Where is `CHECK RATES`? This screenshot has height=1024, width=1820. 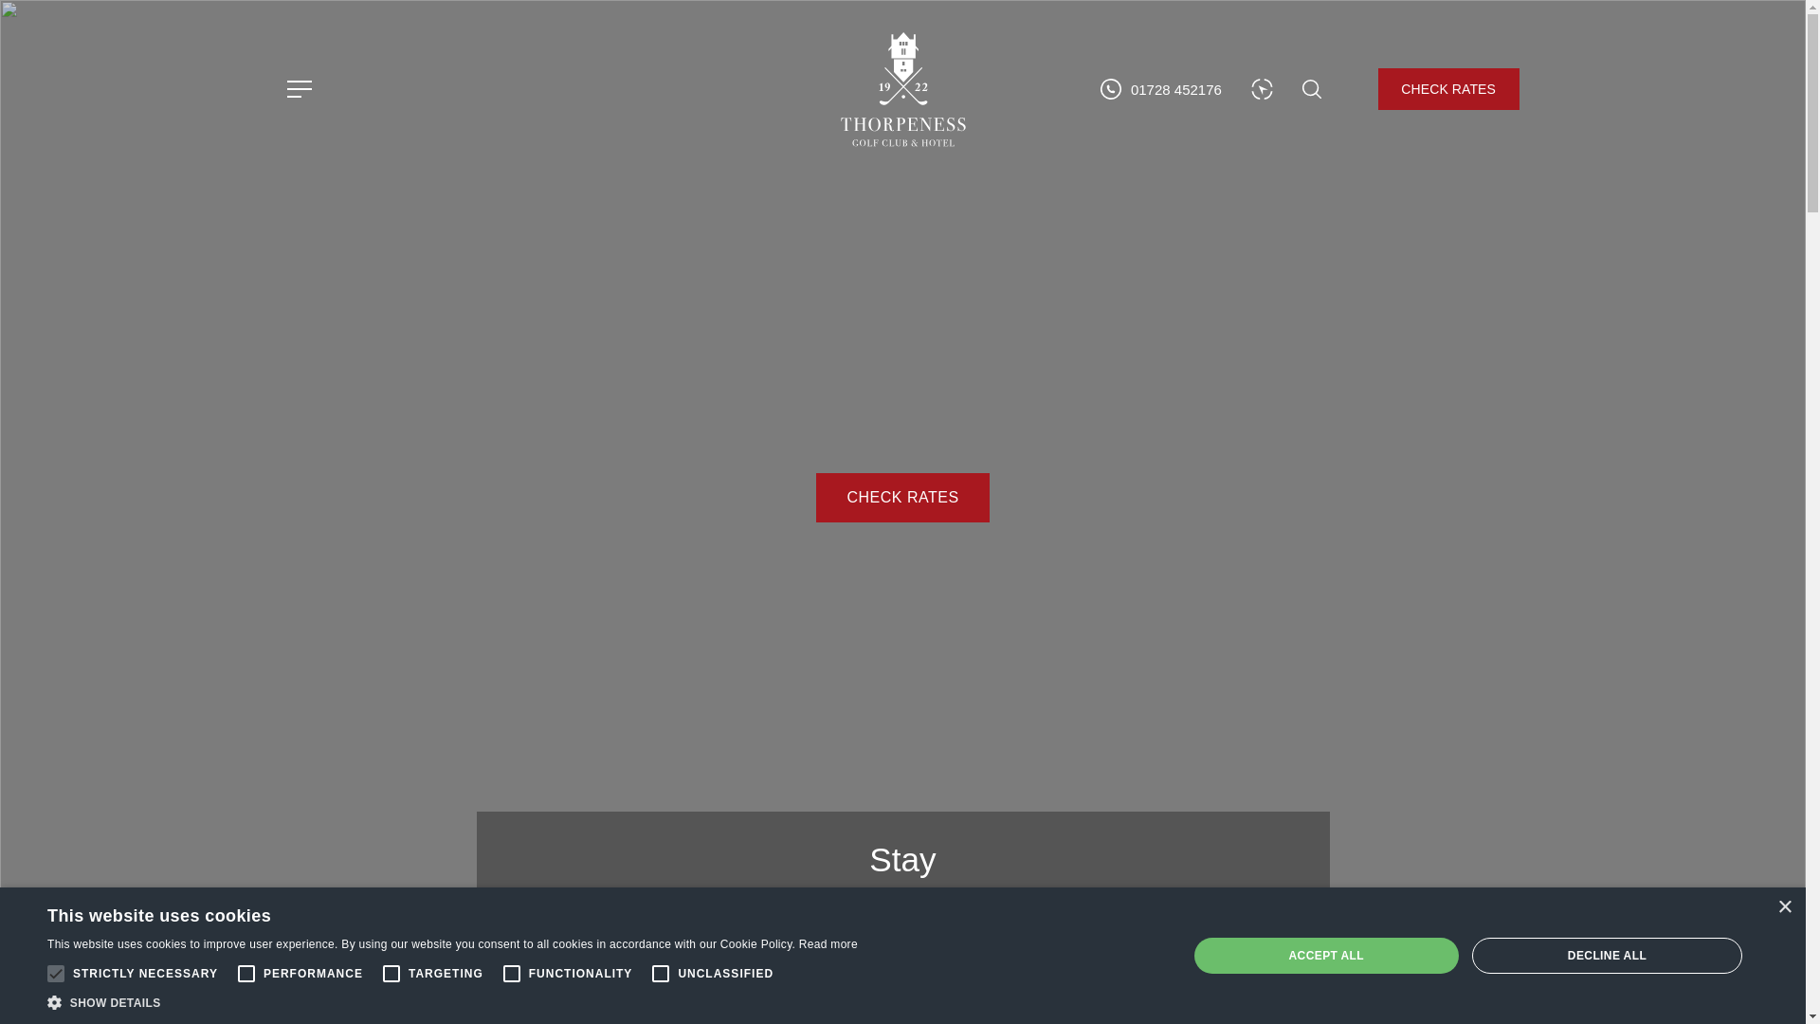
CHECK RATES is located at coordinates (1448, 88).